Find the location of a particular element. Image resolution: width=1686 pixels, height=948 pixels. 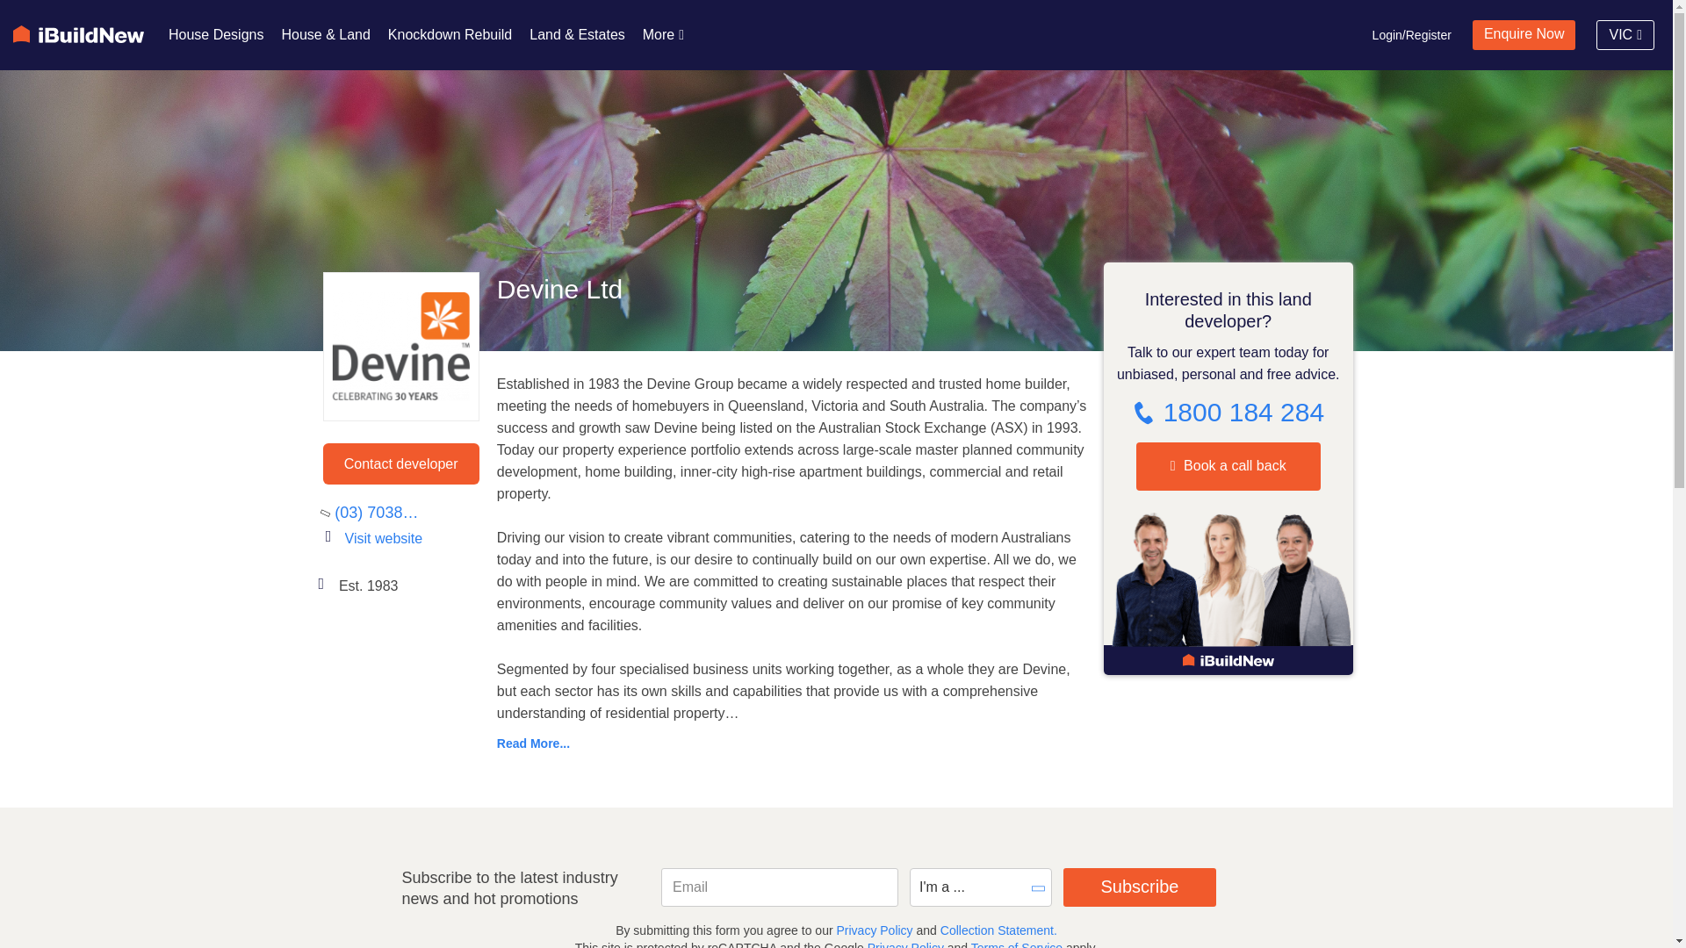

iBuildNew is located at coordinates (78, 33).